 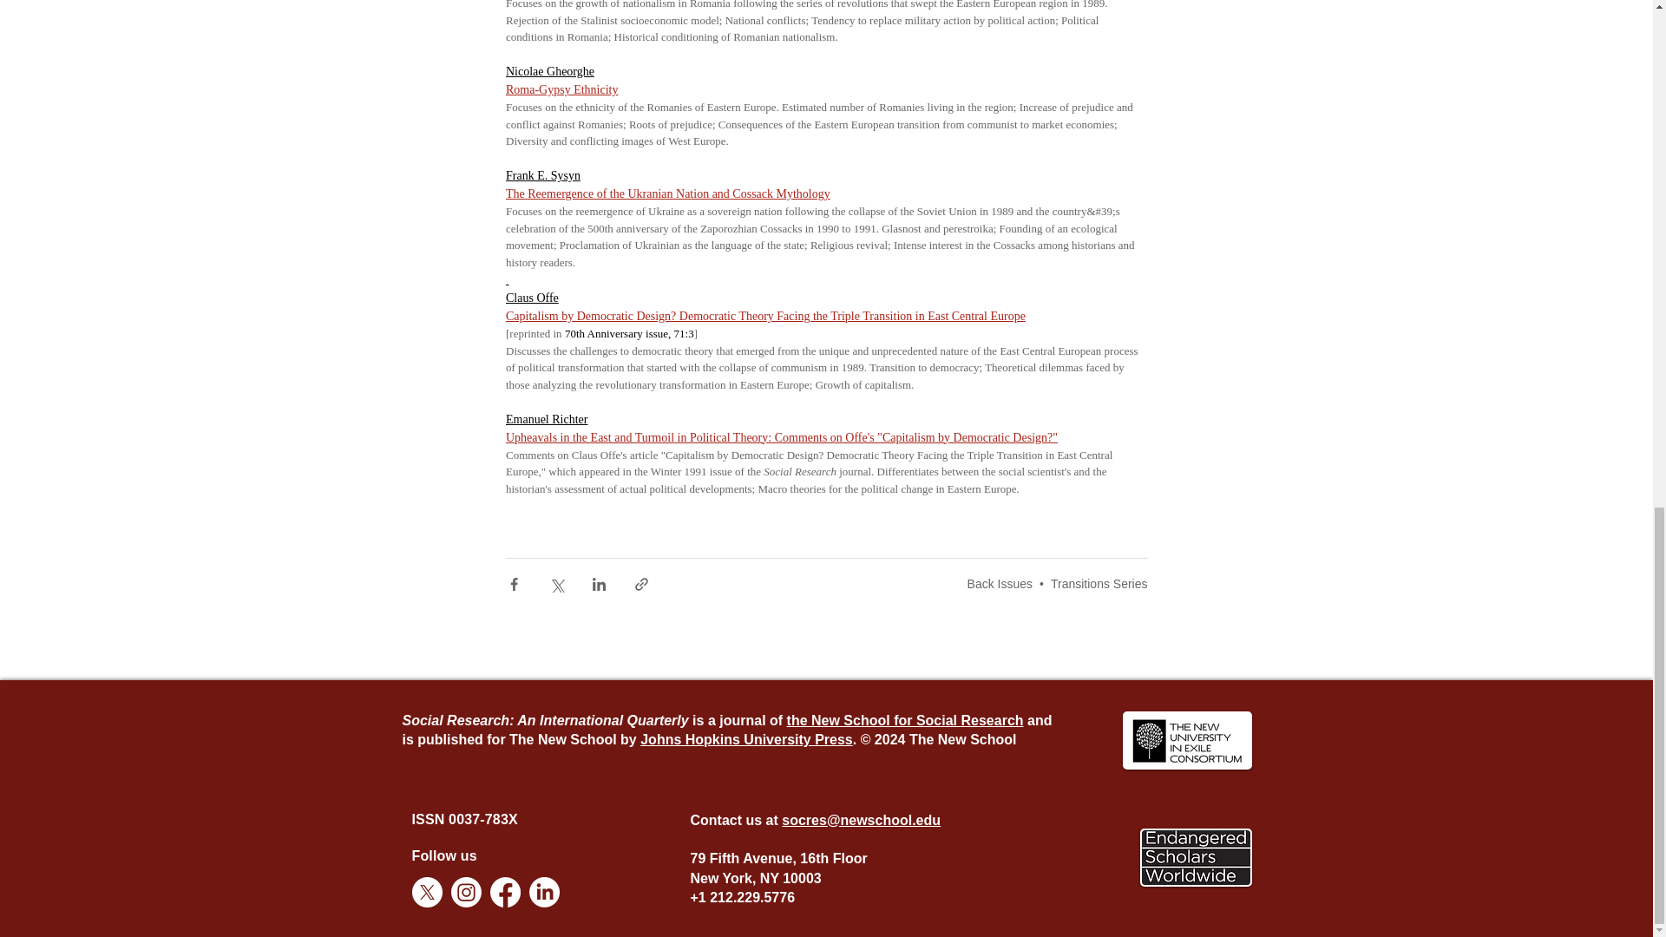 What do you see at coordinates (531, 298) in the screenshot?
I see `Claus Offe` at bounding box center [531, 298].